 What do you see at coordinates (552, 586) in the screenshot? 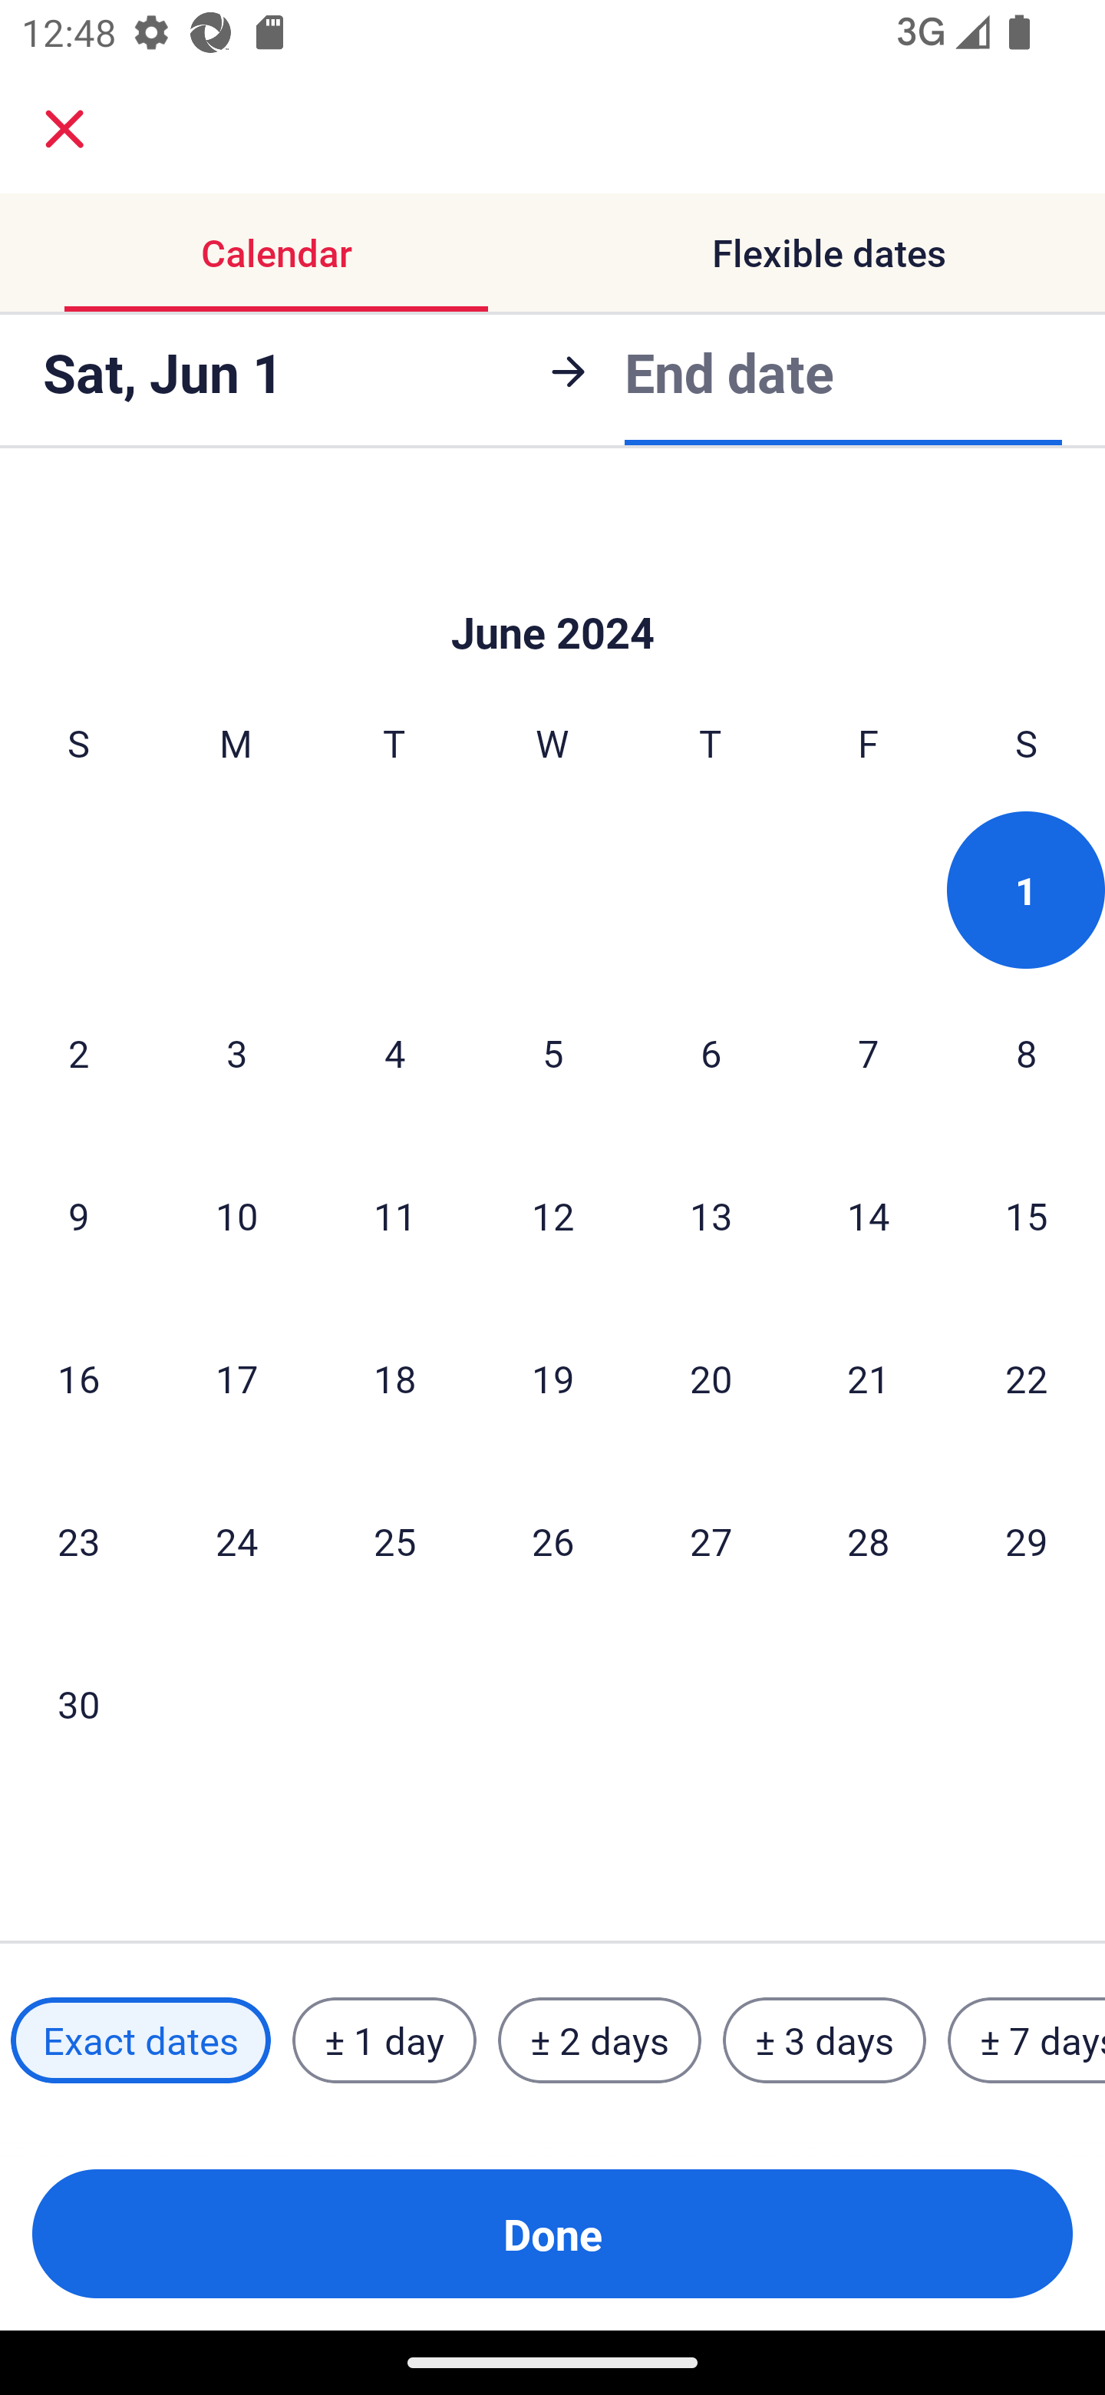
I see `Skip to Done` at bounding box center [552, 586].